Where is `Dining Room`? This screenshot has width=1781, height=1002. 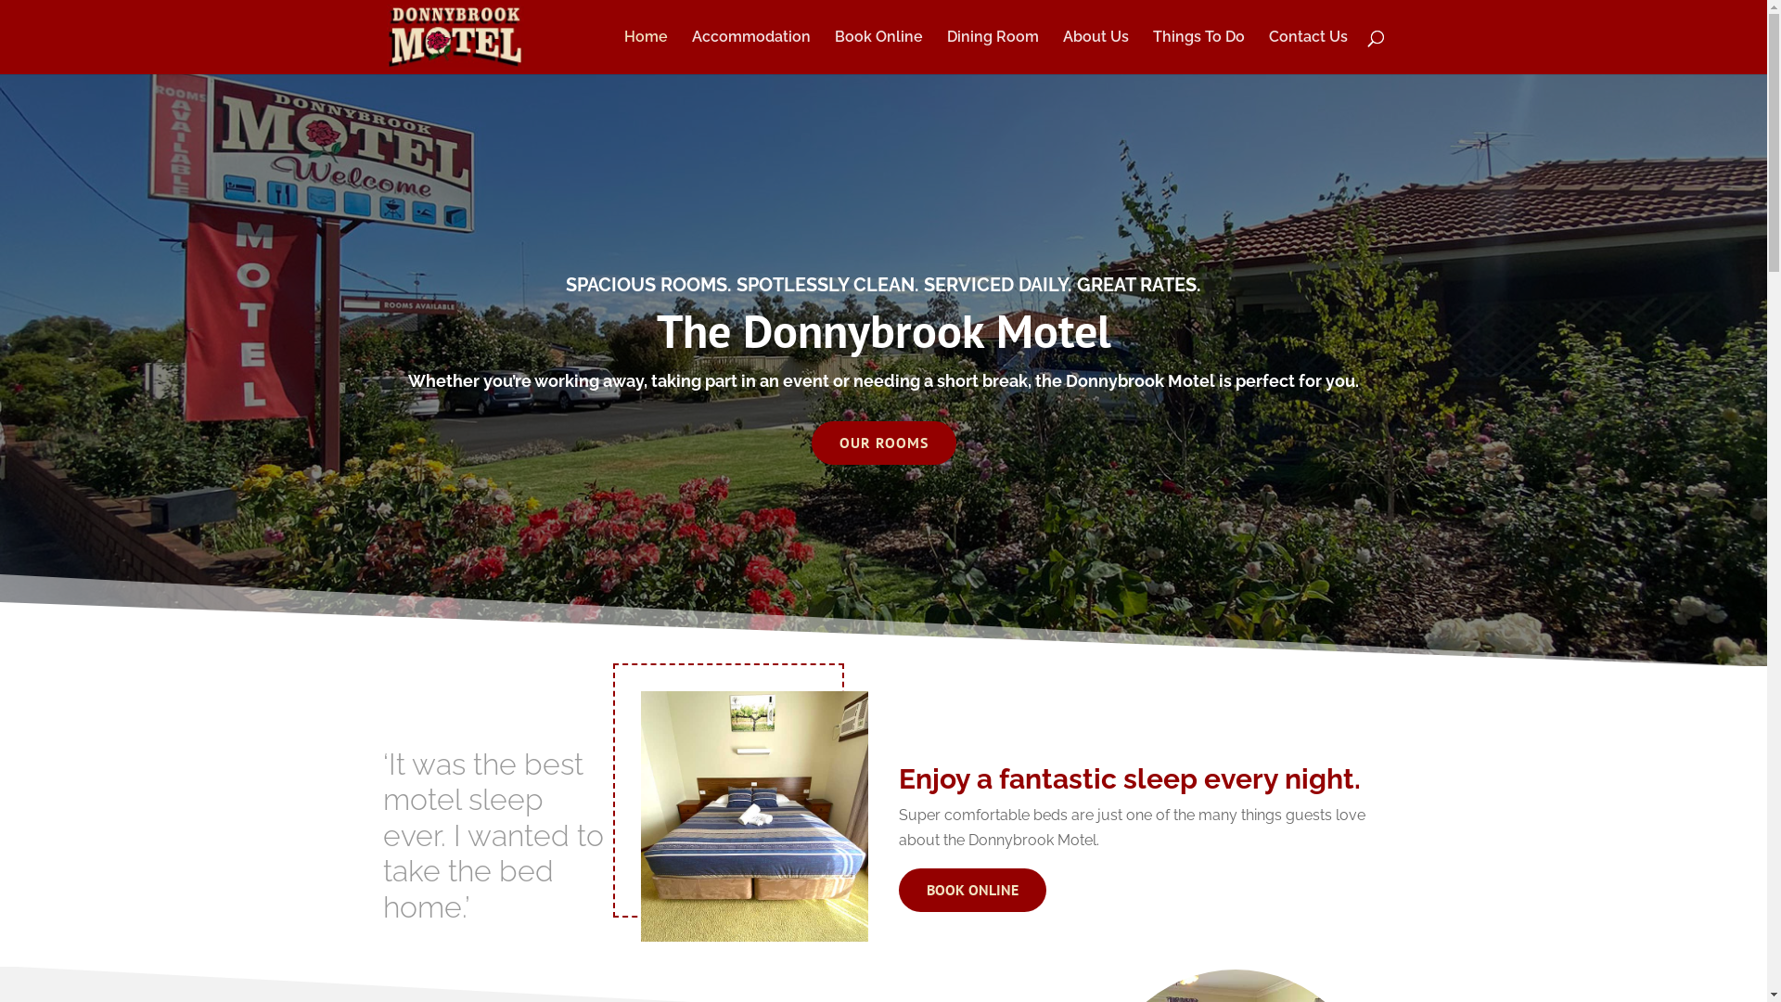 Dining Room is located at coordinates (993, 52).